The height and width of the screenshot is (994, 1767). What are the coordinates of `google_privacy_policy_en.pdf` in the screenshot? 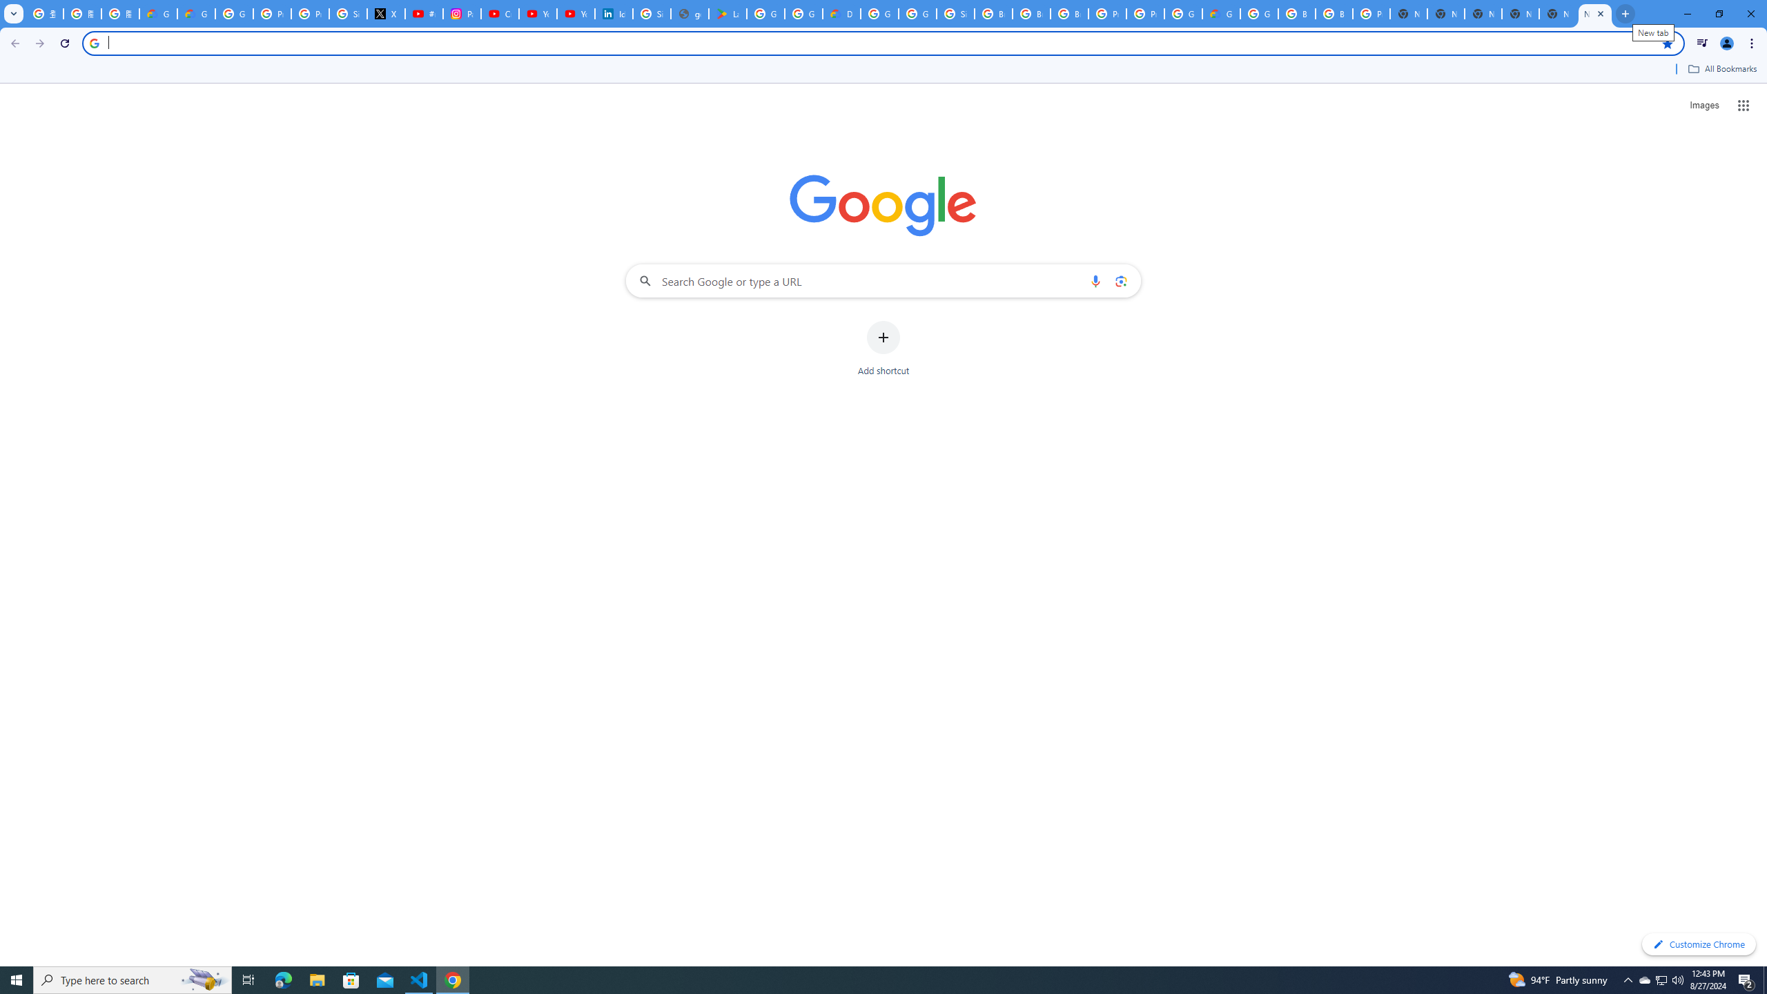 It's located at (690, 14).